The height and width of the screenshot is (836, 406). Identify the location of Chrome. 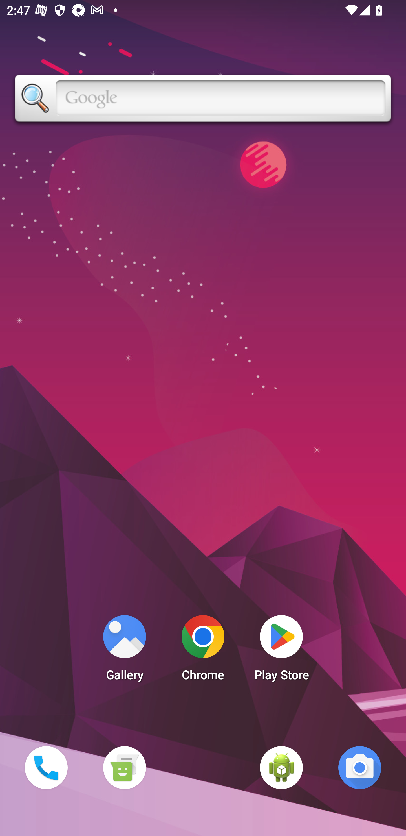
(203, 651).